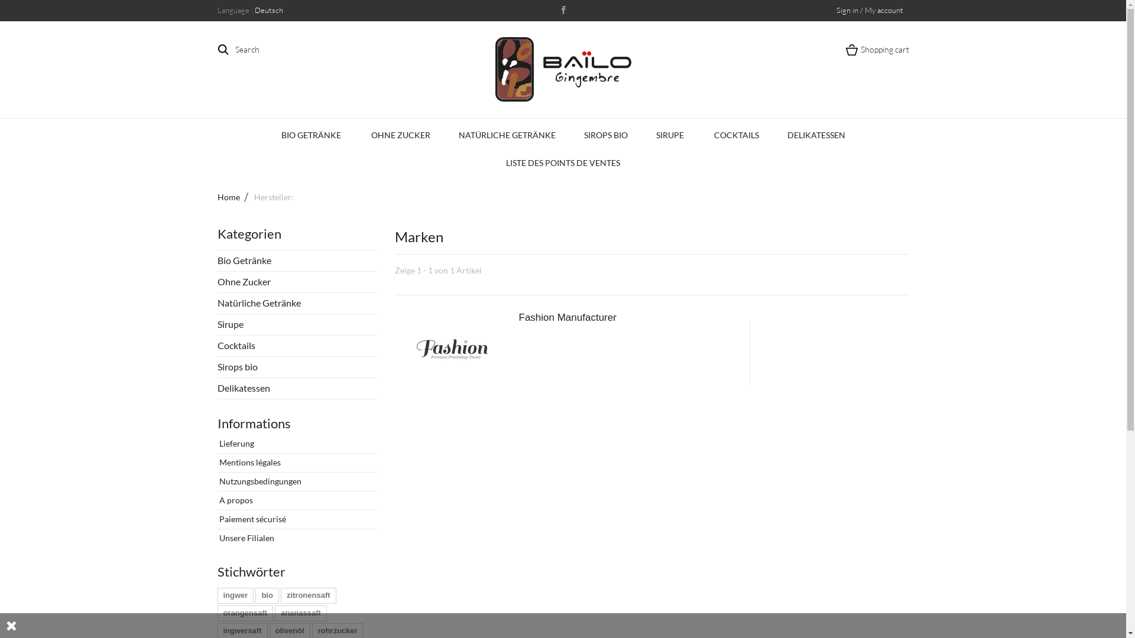 This screenshot has height=638, width=1135. What do you see at coordinates (301, 613) in the screenshot?
I see `ananassaft` at bounding box center [301, 613].